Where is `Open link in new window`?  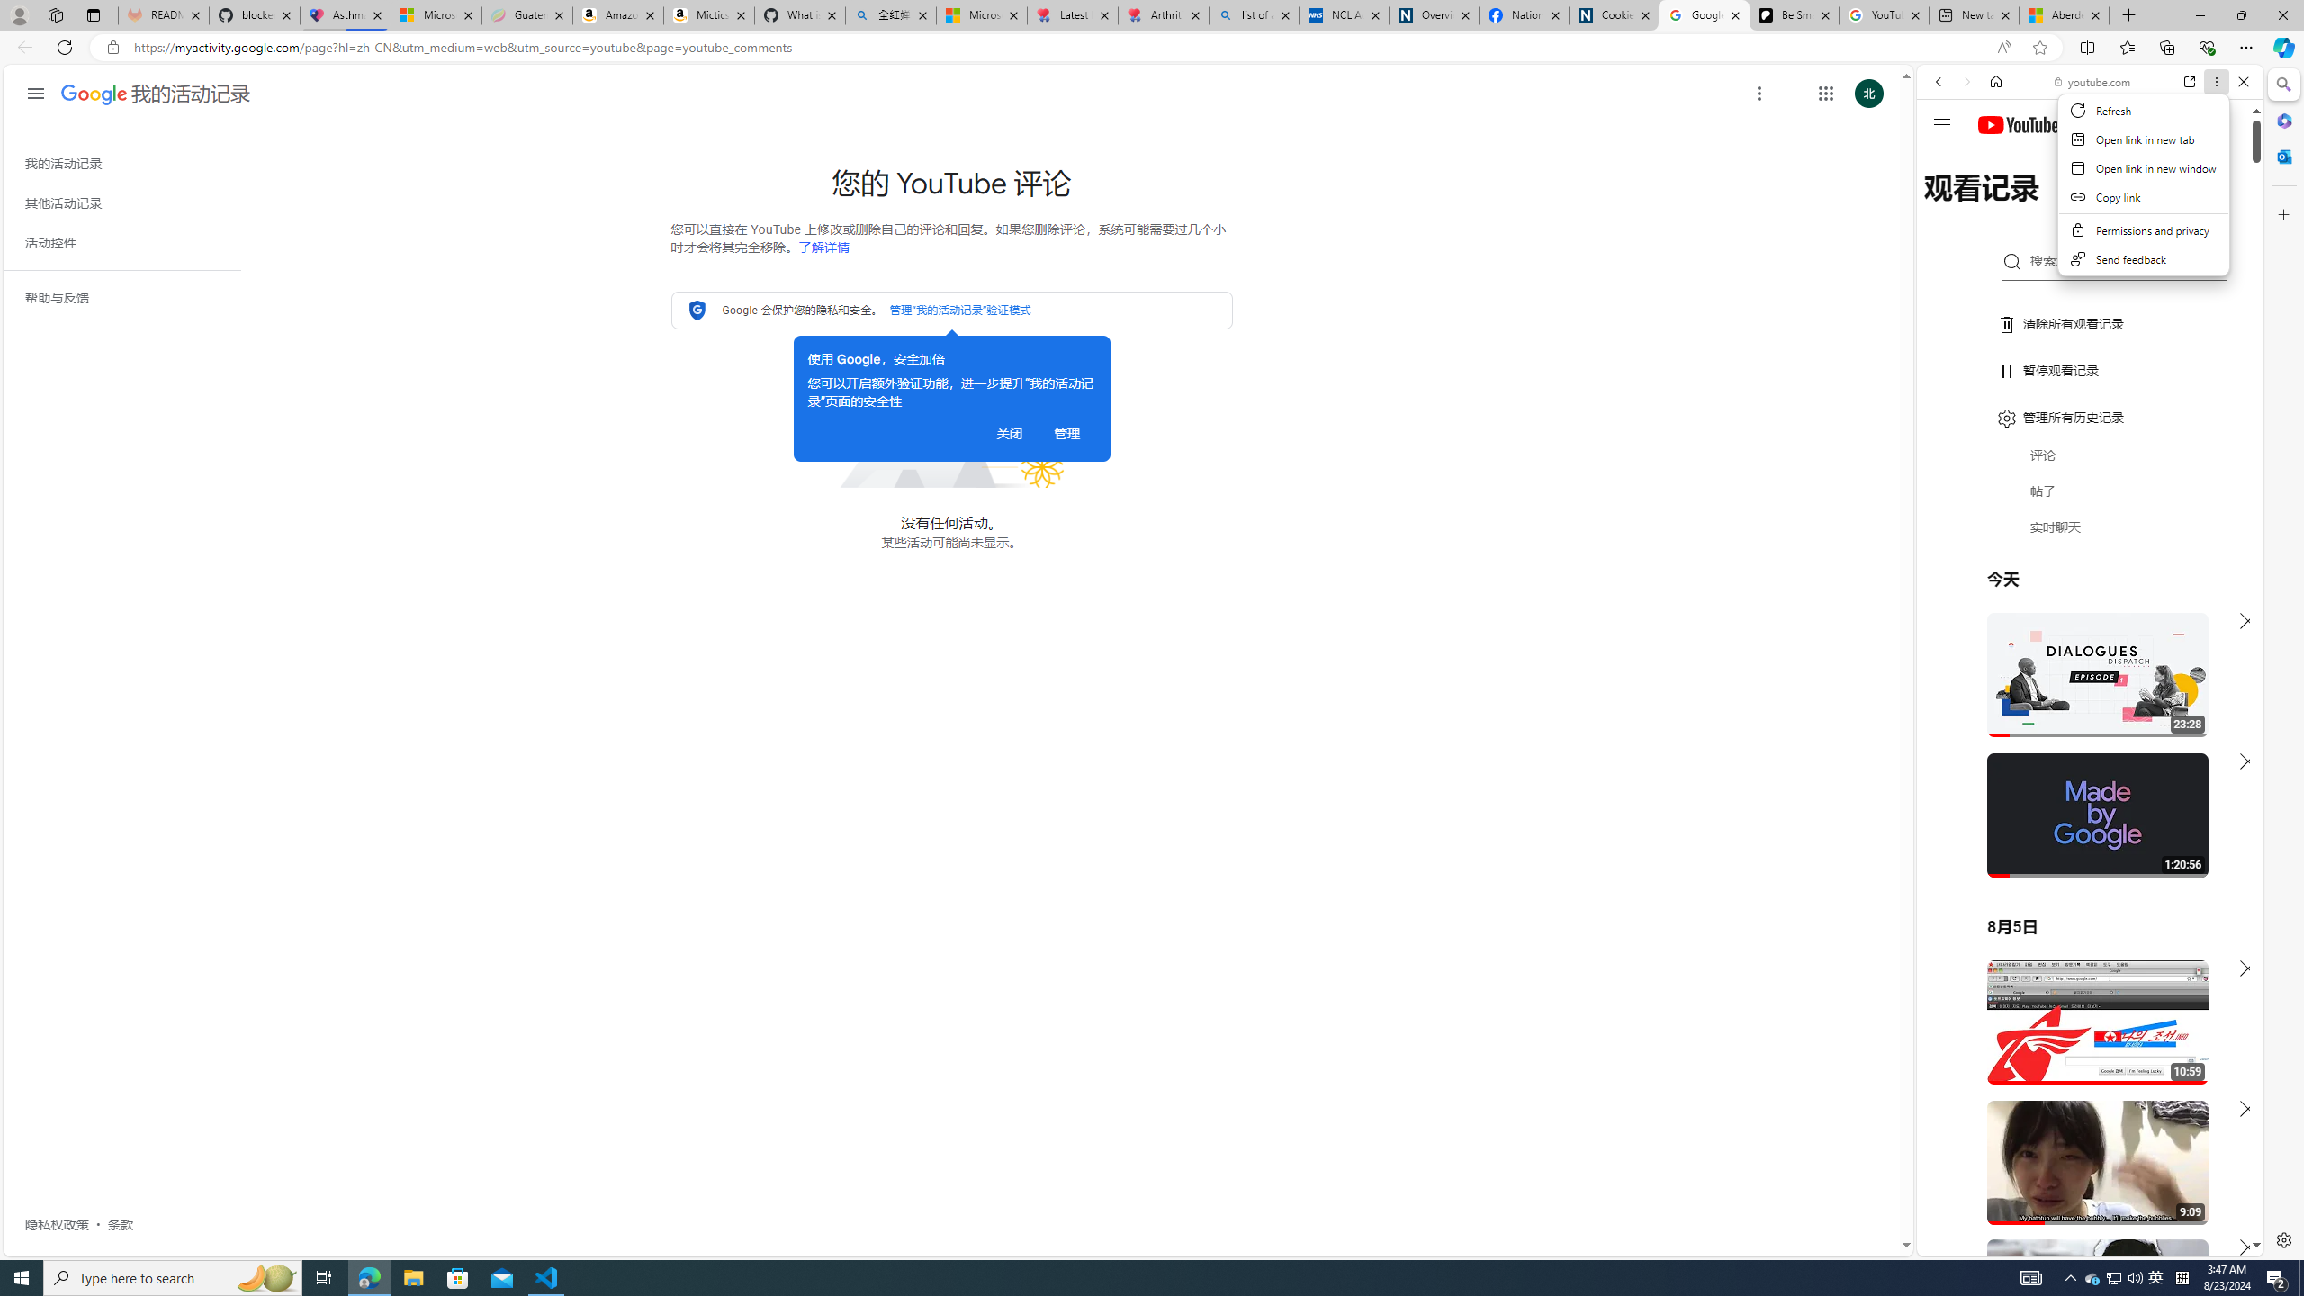 Open link in new window is located at coordinates (2144, 168).